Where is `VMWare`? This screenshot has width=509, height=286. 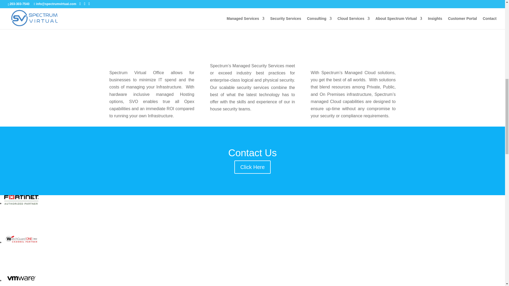 VMWare is located at coordinates (21, 278).